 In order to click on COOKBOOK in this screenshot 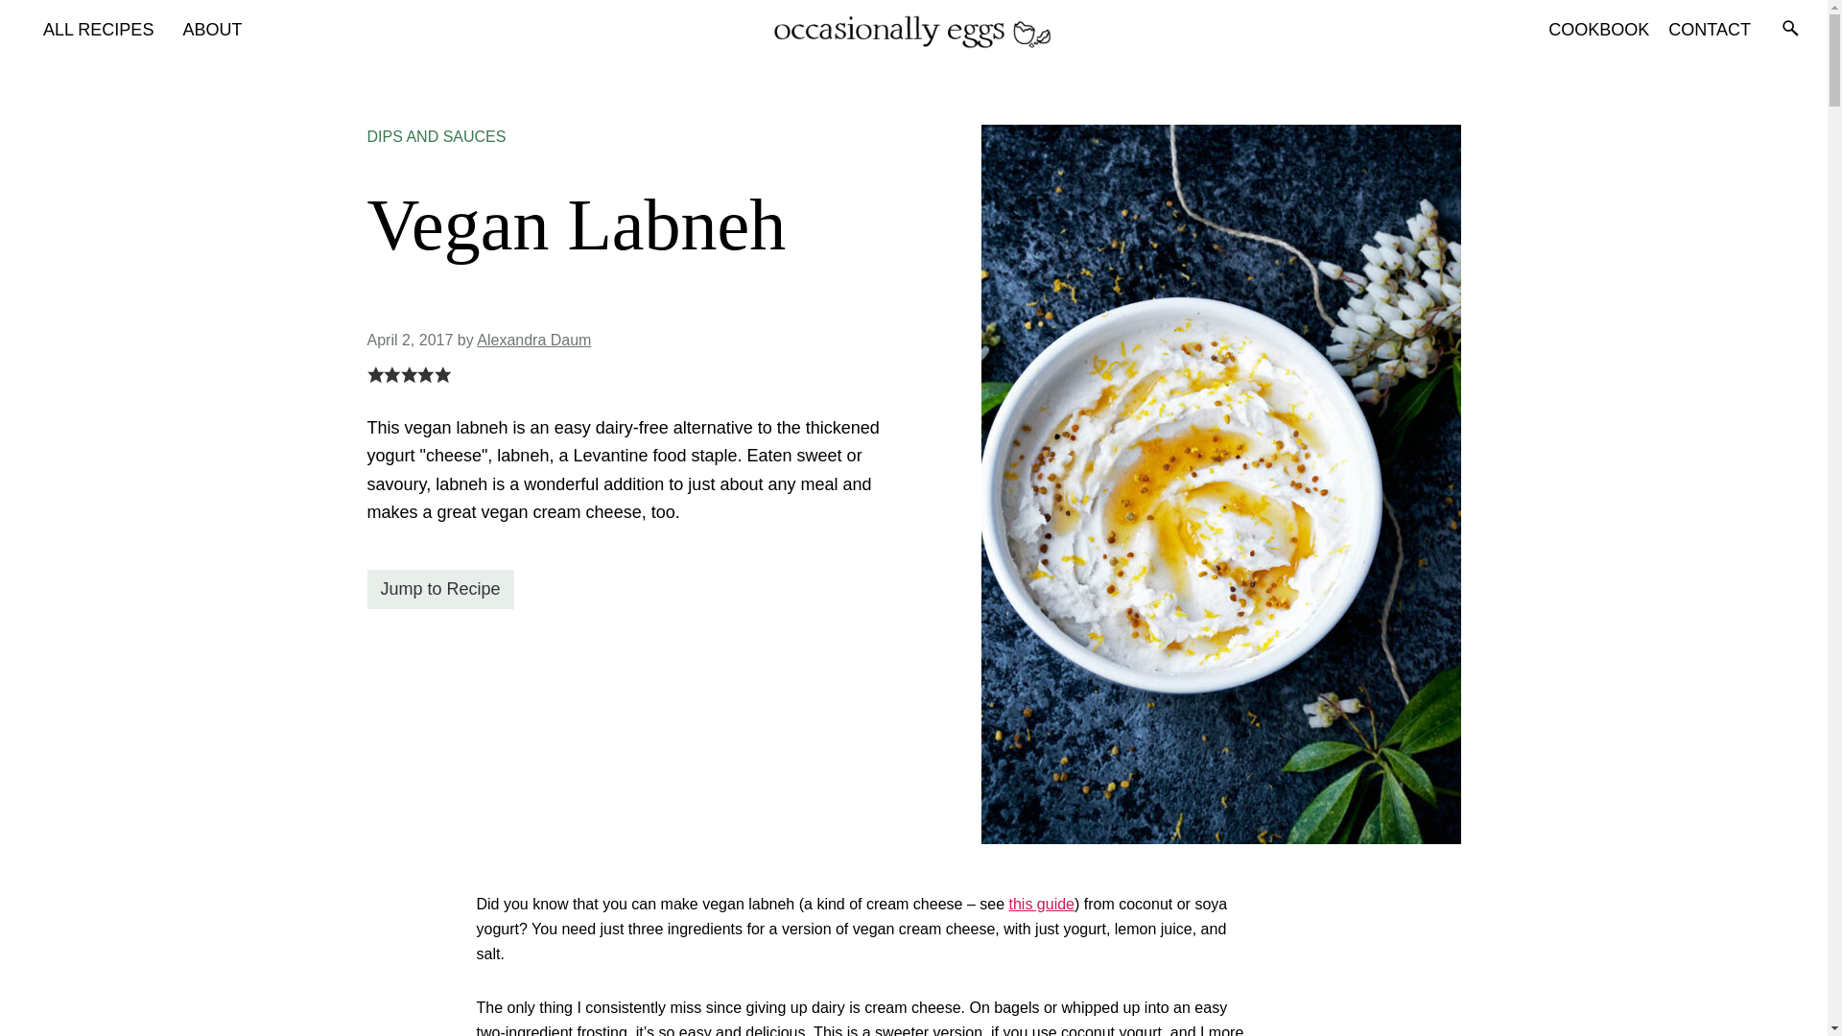, I will do `click(1598, 29)`.